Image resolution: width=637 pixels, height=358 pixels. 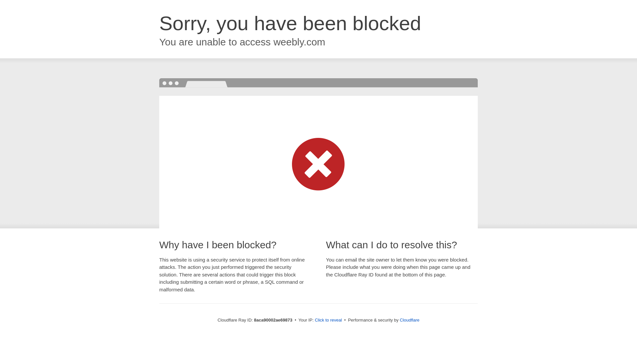 I want to click on Click to reveal, so click(x=328, y=320).